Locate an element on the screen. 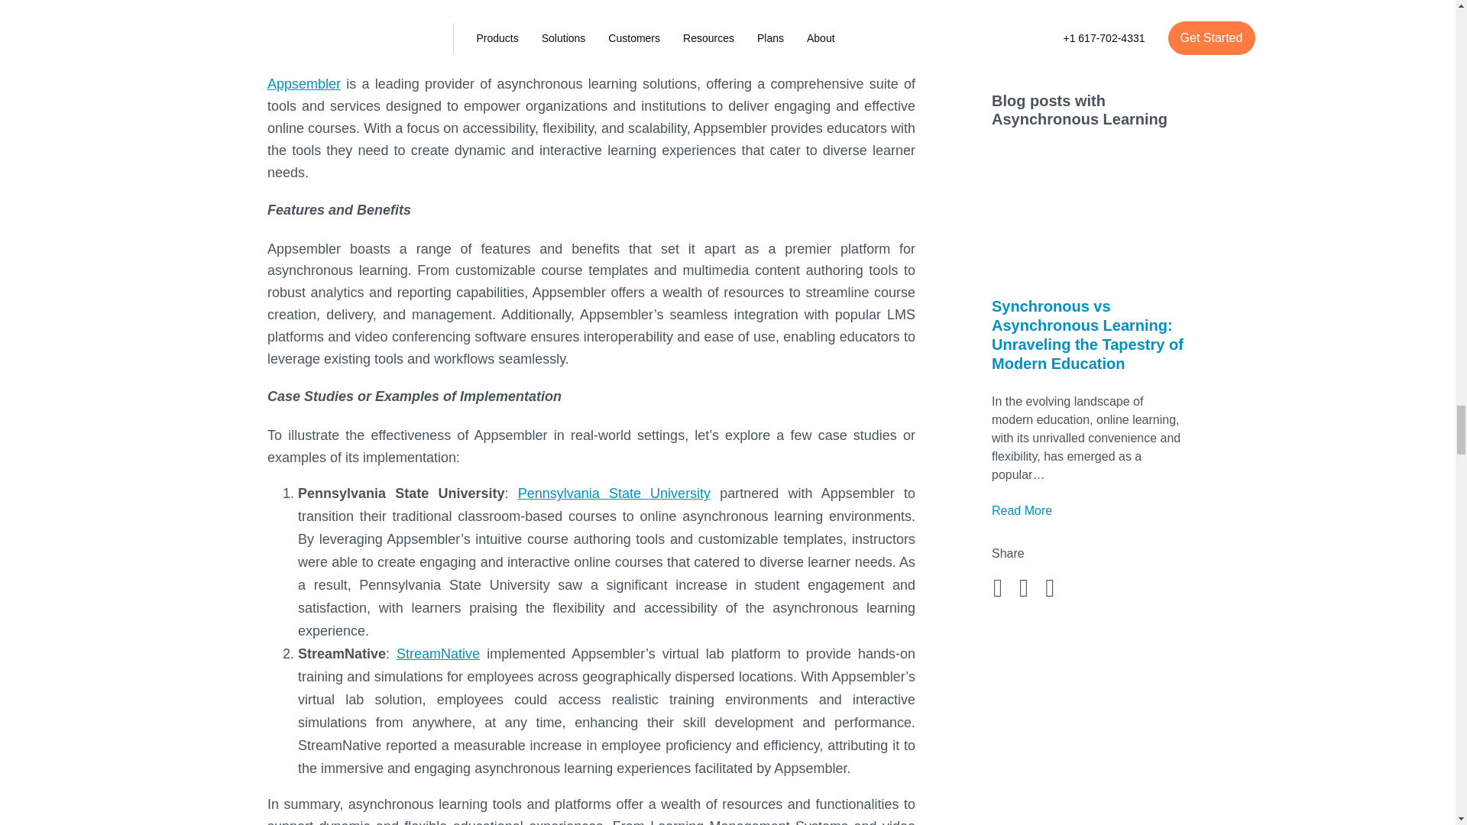  StreamNative is located at coordinates (437, 654).